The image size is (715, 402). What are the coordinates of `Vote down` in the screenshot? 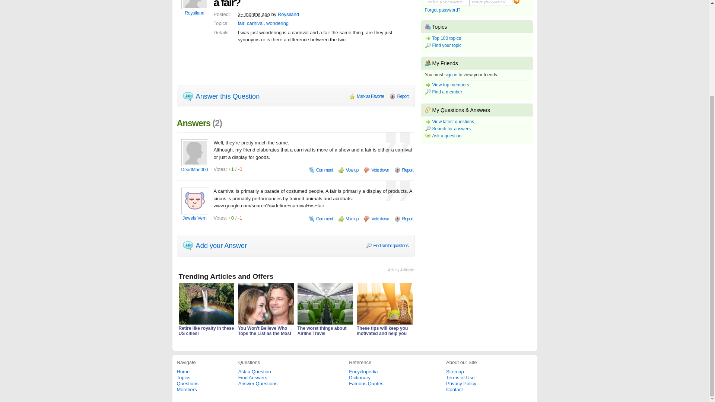 It's located at (376, 219).